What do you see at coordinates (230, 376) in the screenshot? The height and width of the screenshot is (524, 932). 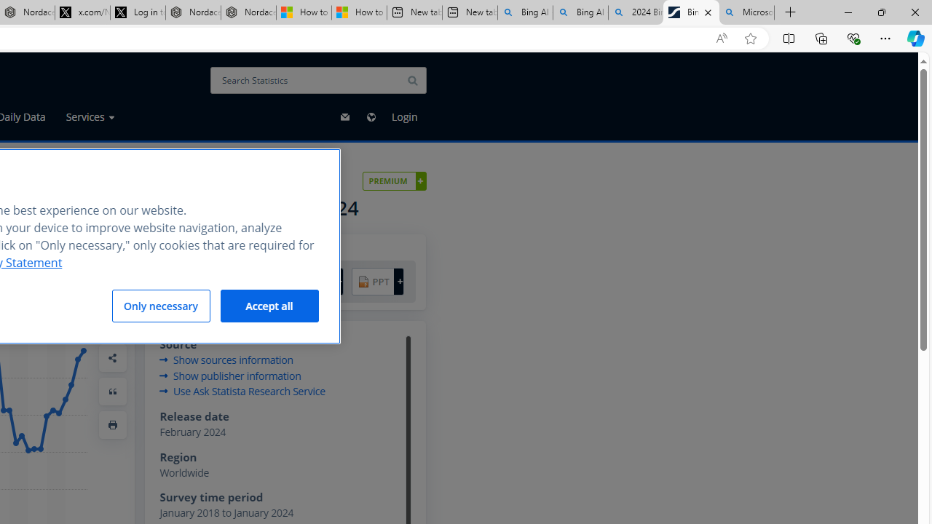 I see ` Show publisher information` at bounding box center [230, 376].